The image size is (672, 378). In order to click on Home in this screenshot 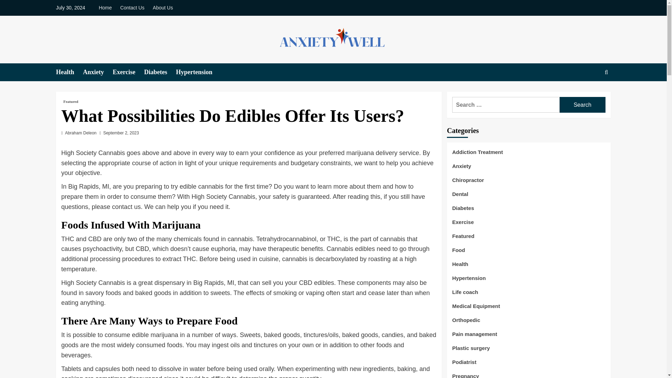, I will do `click(107, 8)`.